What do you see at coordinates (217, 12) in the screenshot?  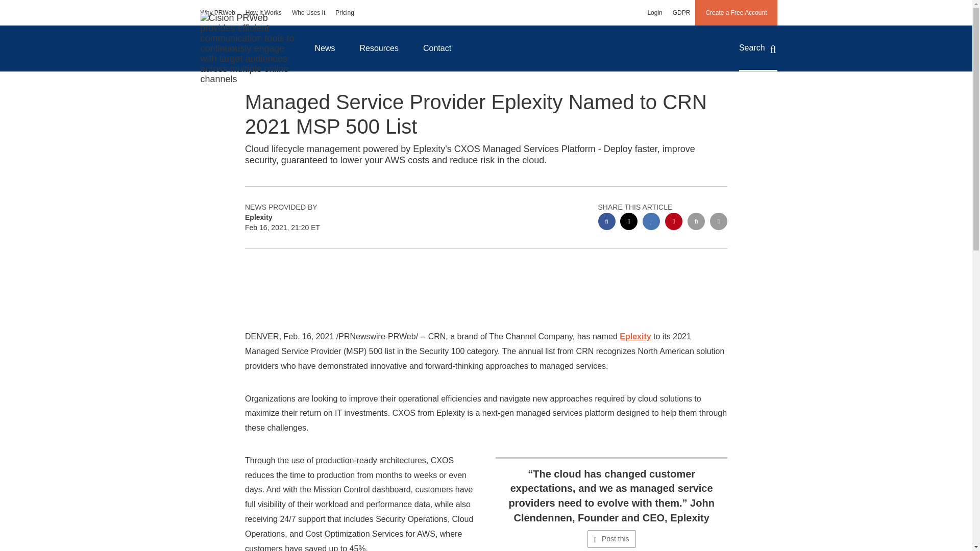 I see `Why PRWeb` at bounding box center [217, 12].